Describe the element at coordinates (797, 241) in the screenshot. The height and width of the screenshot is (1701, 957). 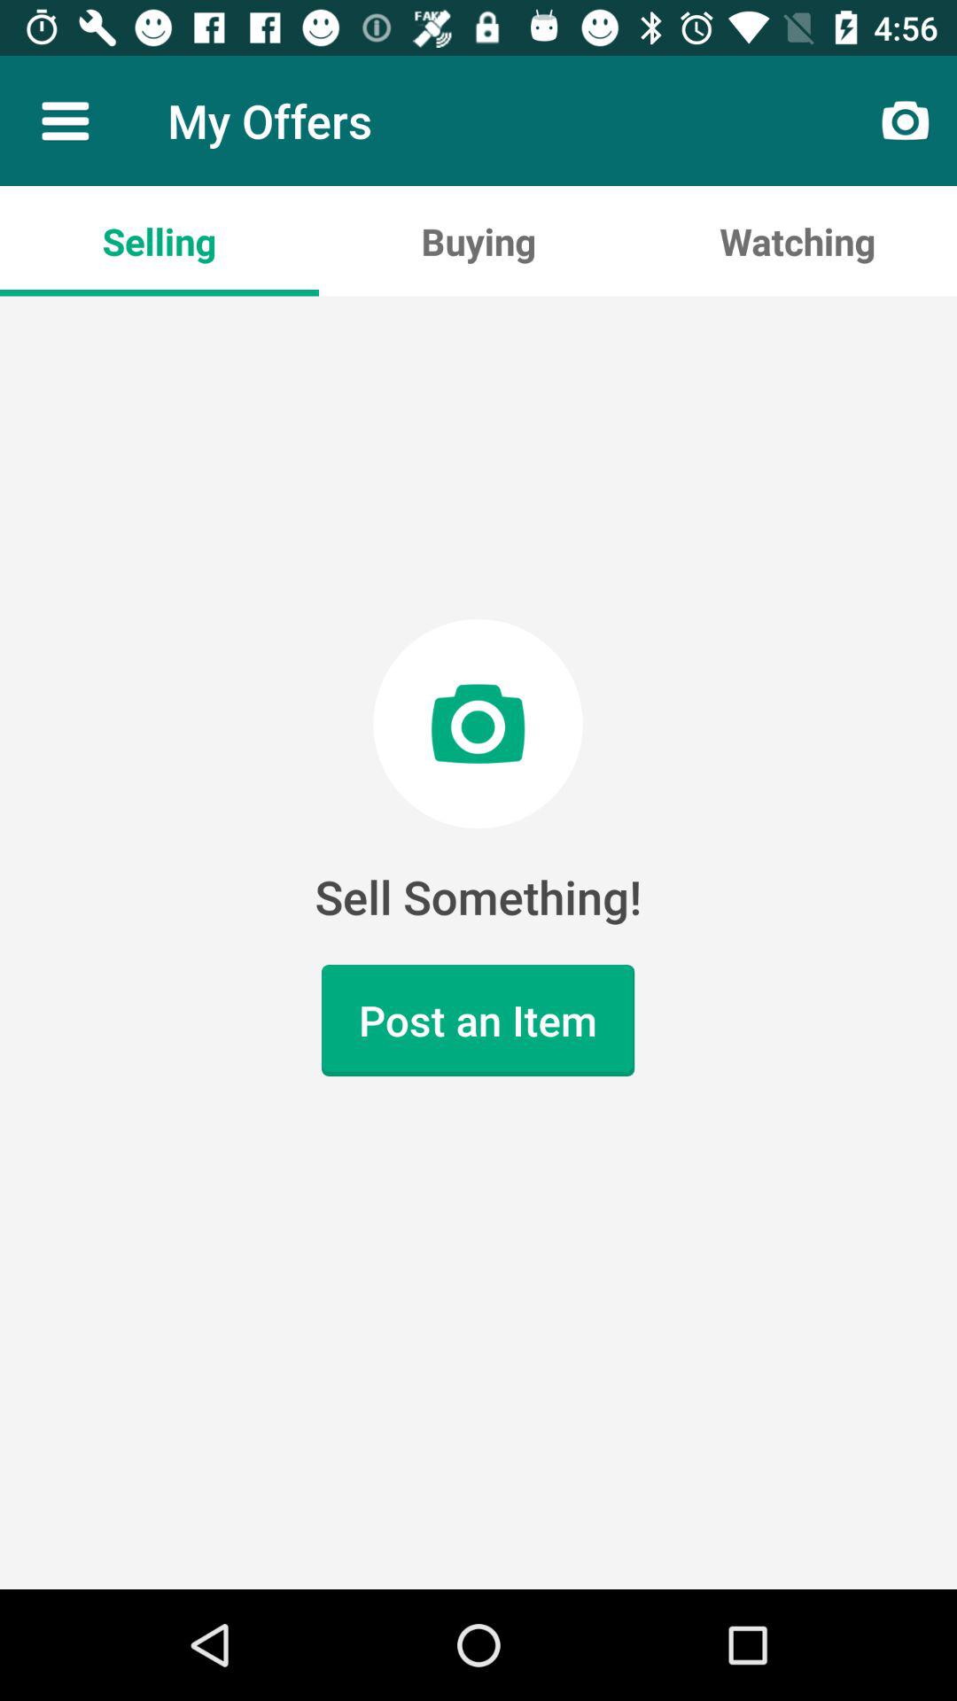
I see `turn on icon above the sell something! icon` at that location.